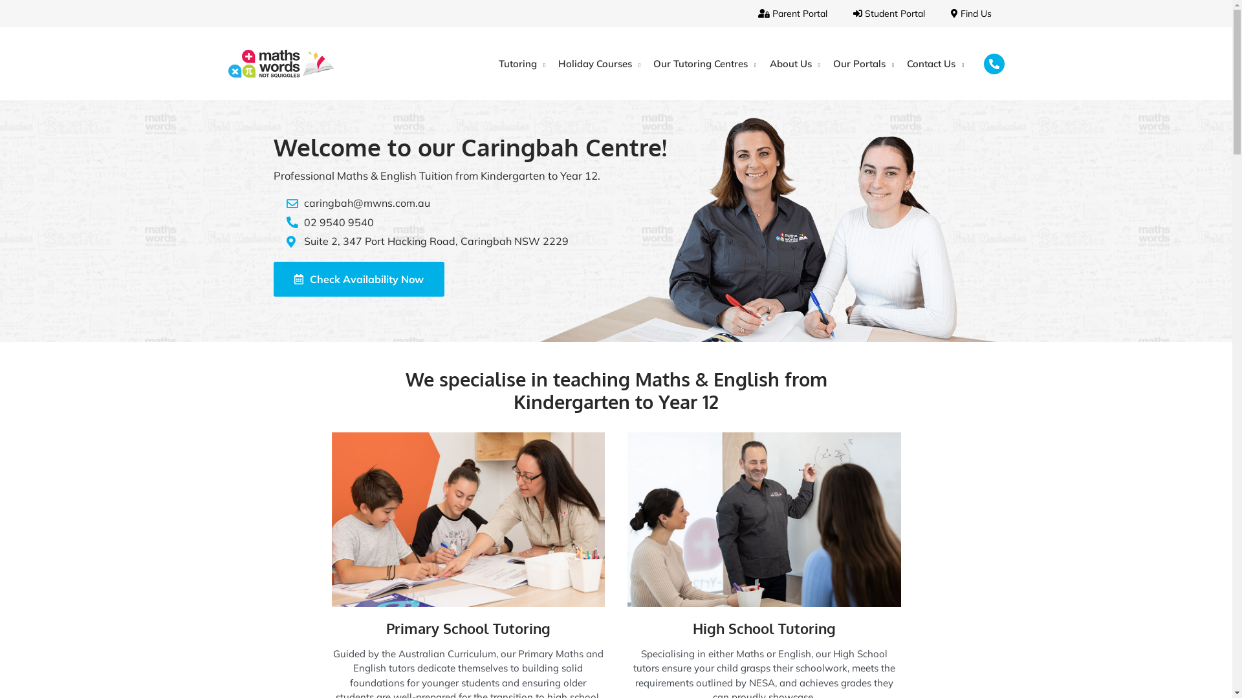 The image size is (1242, 698). I want to click on Our Portals, so click(864, 63).